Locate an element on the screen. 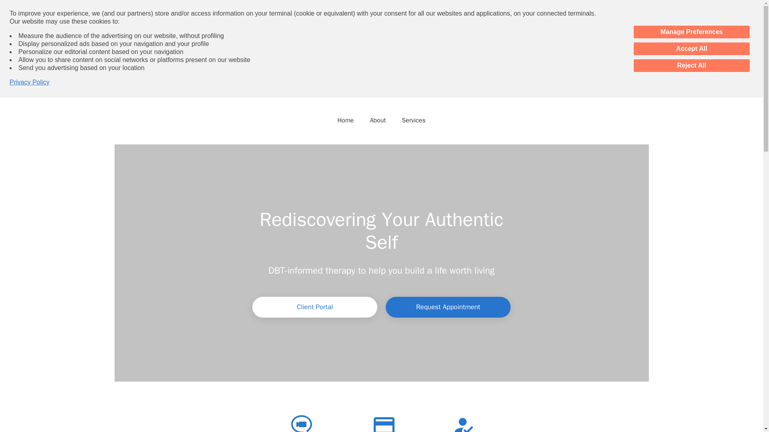 The width and height of the screenshot is (769, 432). Reject All is located at coordinates (691, 66).